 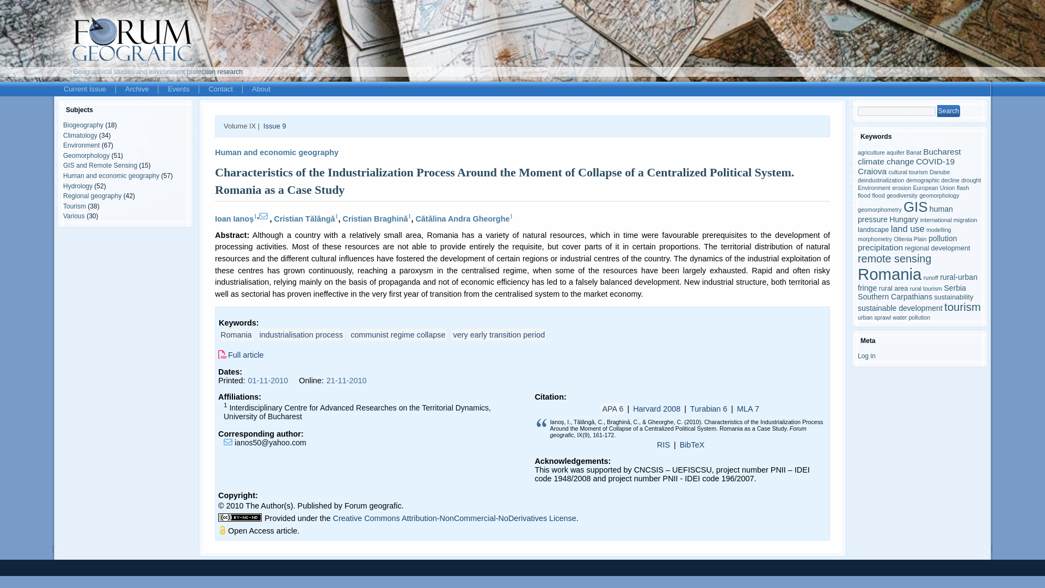 I want to click on very early transition period, so click(x=499, y=334).